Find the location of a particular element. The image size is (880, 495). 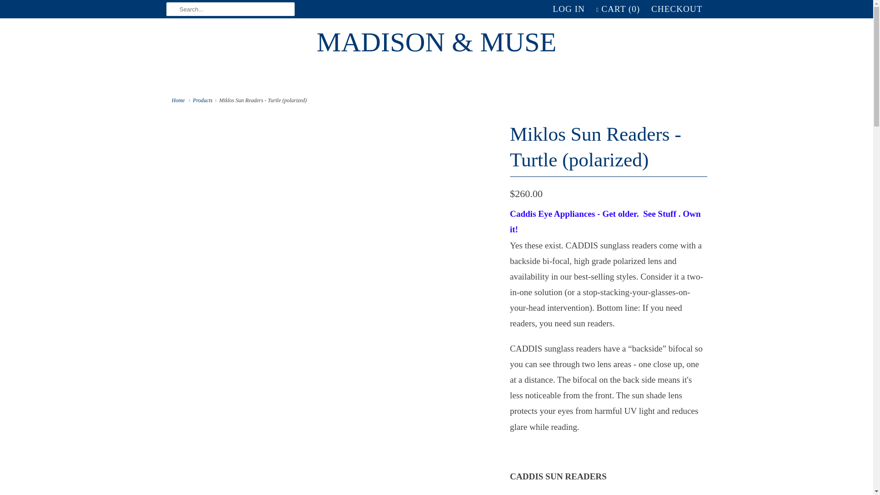

CHECKOUT is located at coordinates (676, 9).